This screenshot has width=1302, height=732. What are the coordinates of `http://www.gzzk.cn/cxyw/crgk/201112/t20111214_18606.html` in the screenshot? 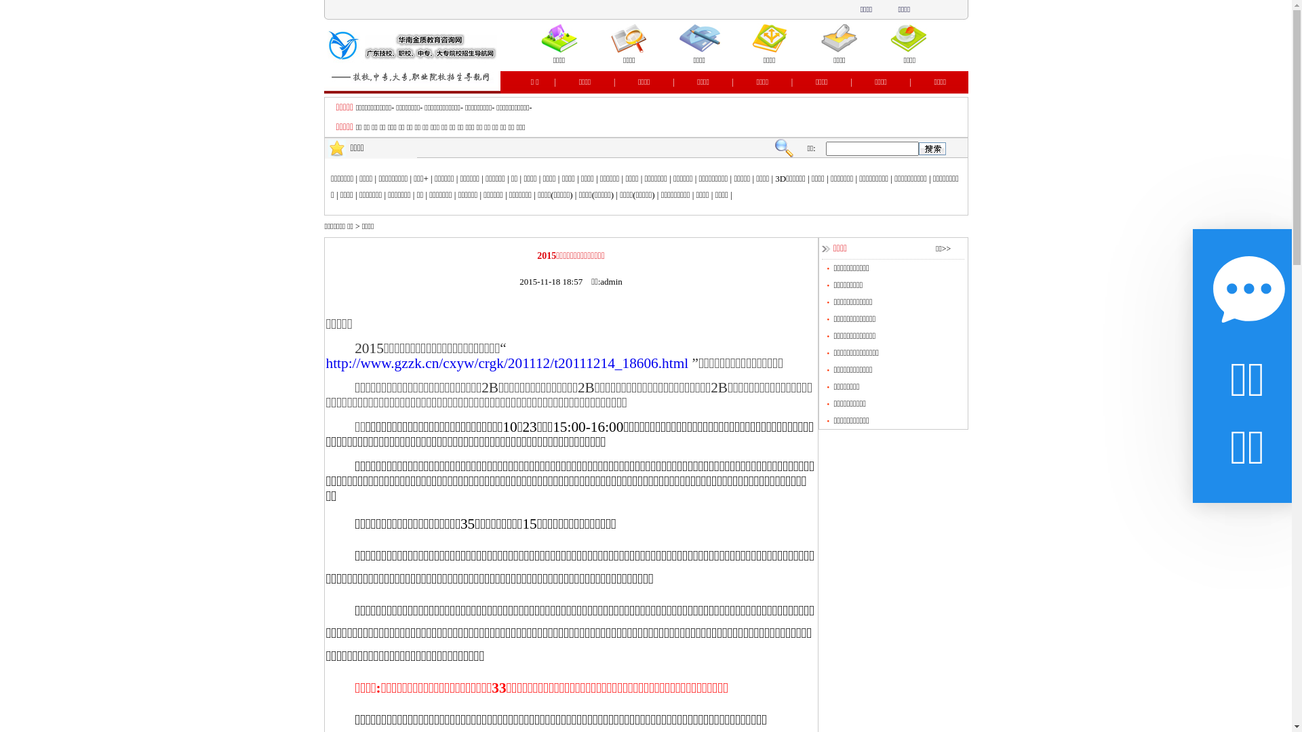 It's located at (507, 363).